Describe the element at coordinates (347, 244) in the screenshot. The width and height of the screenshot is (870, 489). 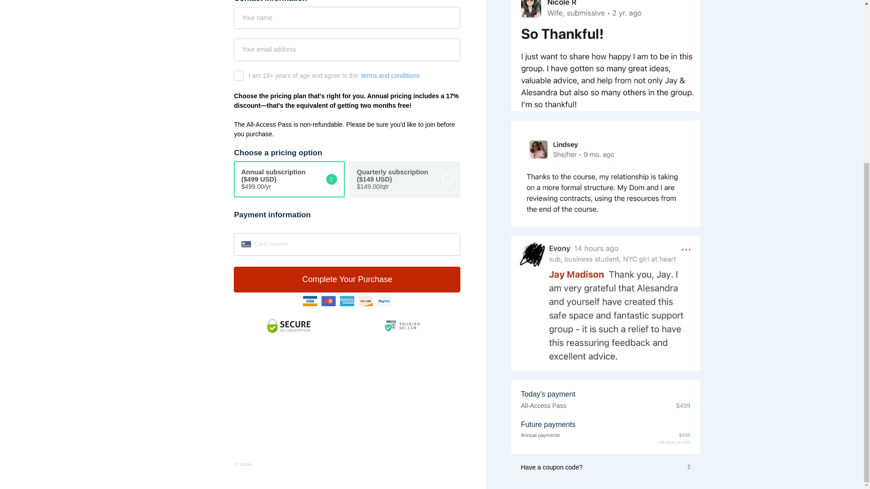
I see `Secure card payment input frame` at that location.